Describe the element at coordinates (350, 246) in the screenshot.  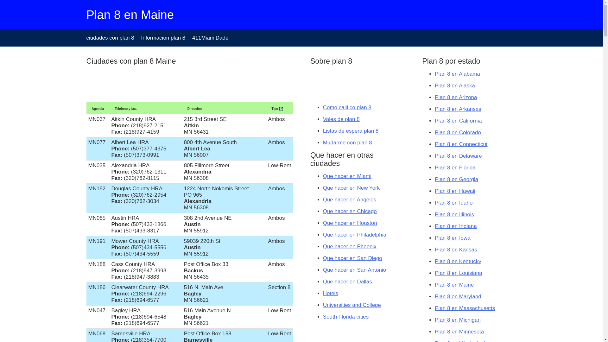
I see `Que hacer en Phoenix` at that location.